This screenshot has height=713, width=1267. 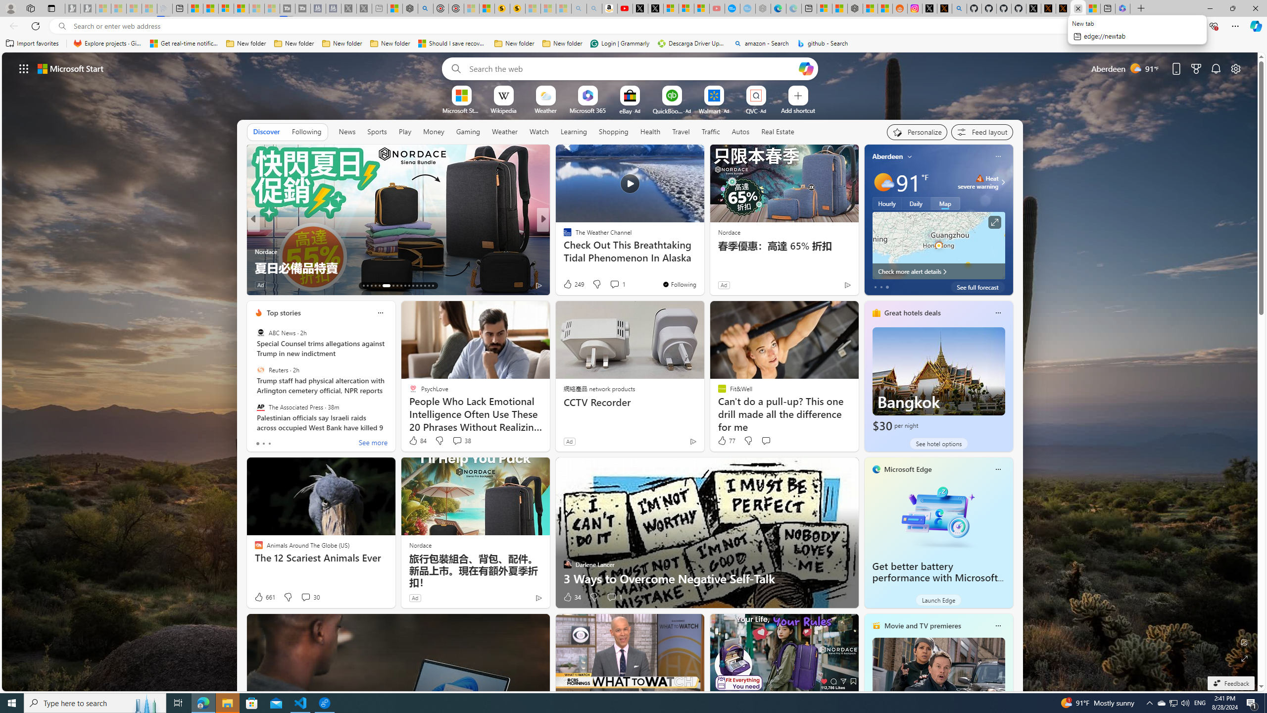 I want to click on Top stories, so click(x=284, y=313).